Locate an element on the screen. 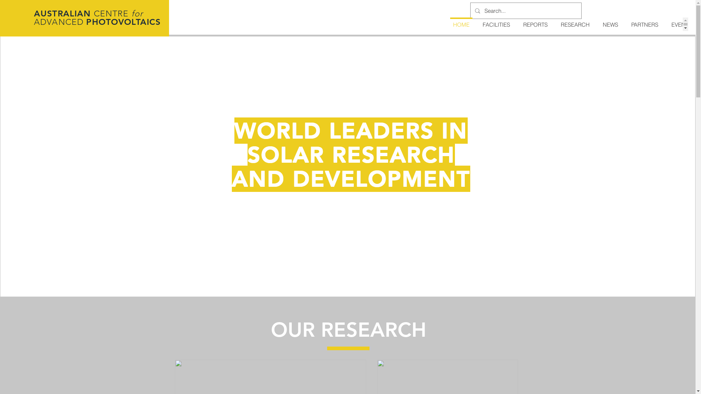  PARTNERS is located at coordinates (645, 24).